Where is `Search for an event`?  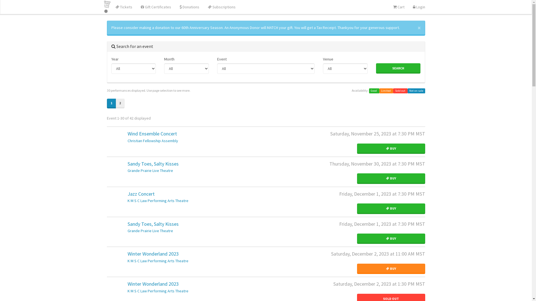 Search for an event is located at coordinates (132, 46).